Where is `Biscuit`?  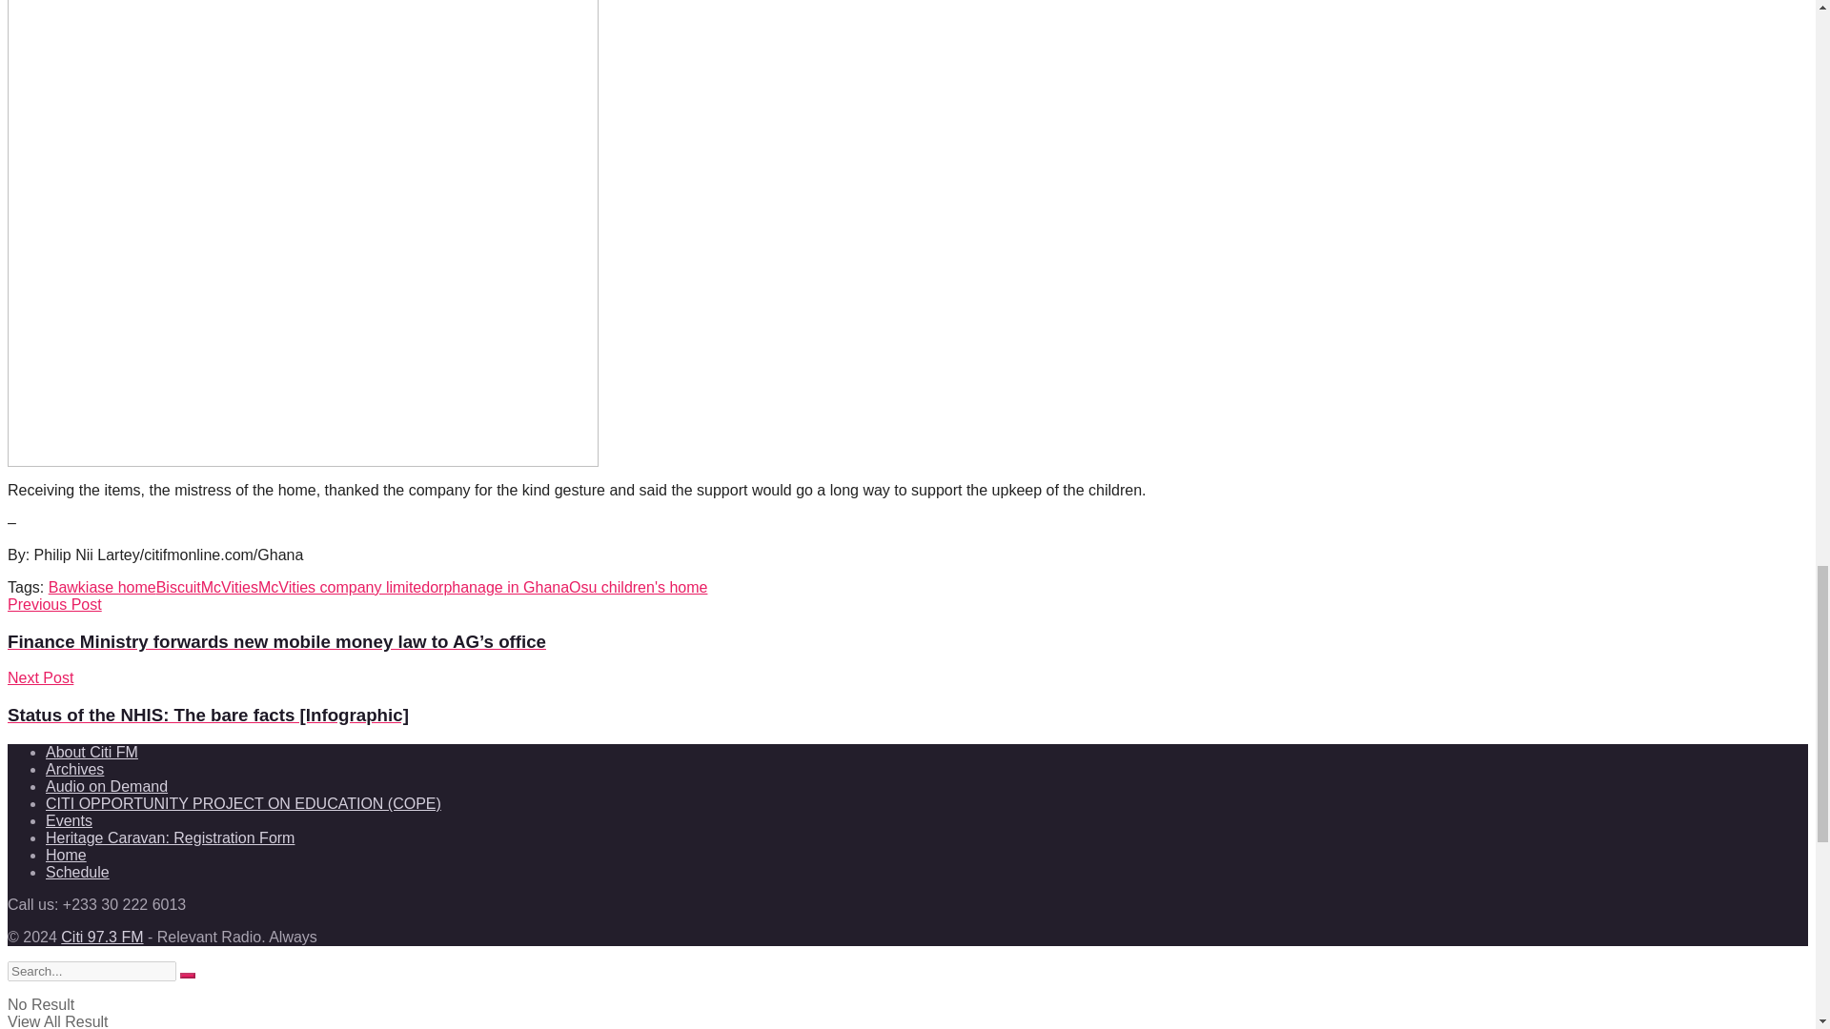 Biscuit is located at coordinates (178, 587).